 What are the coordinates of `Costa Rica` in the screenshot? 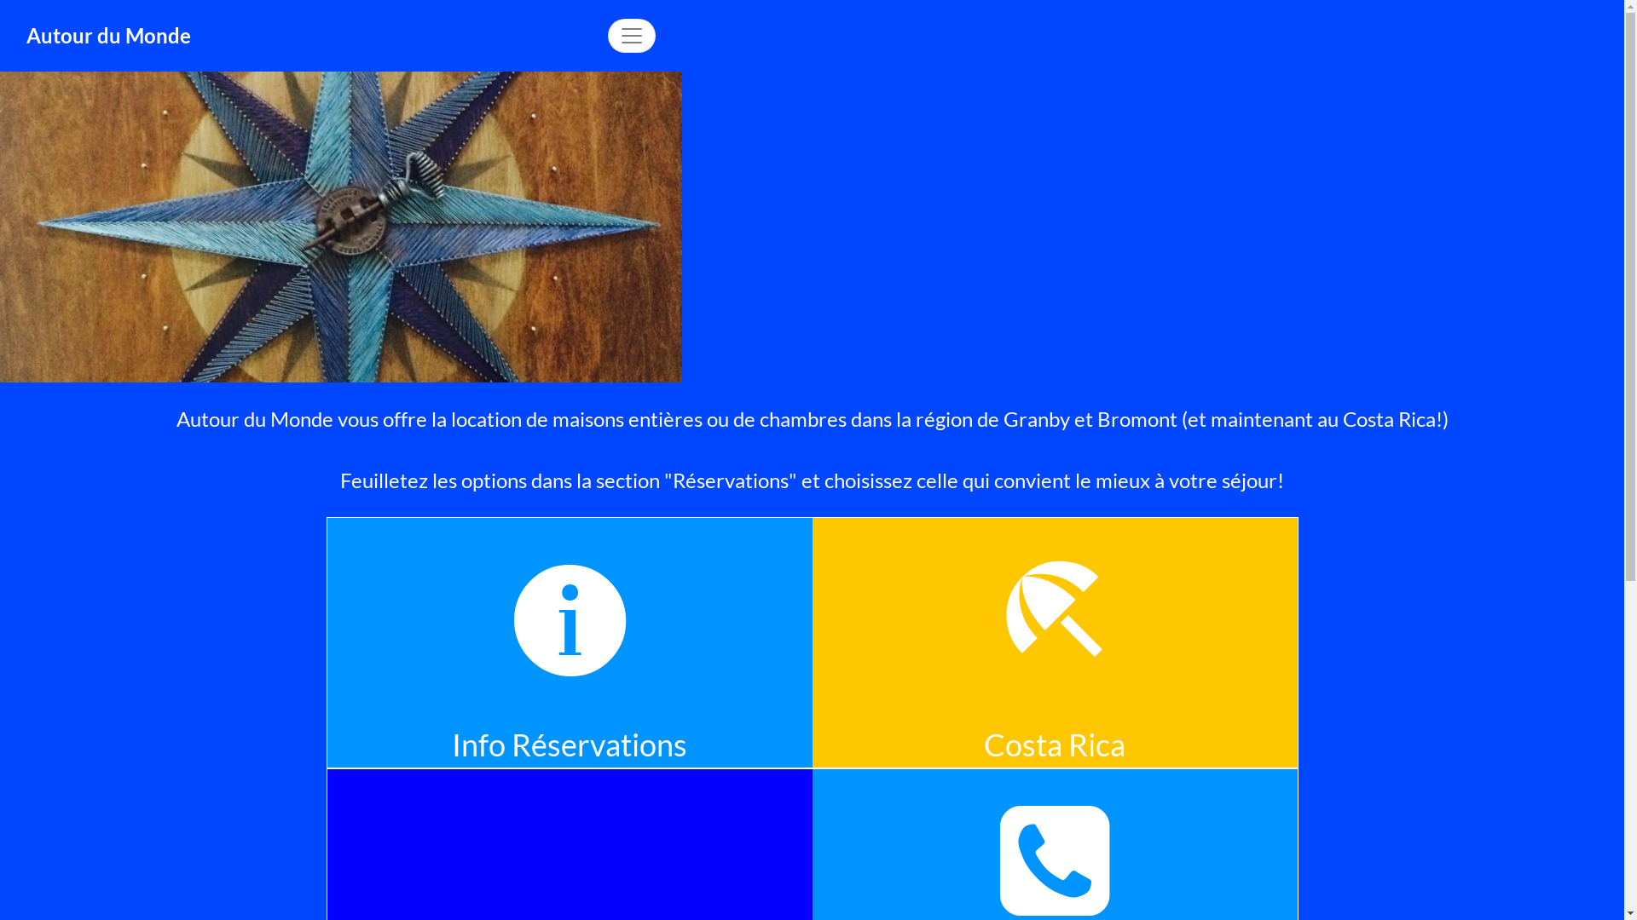 It's located at (1069, 811).